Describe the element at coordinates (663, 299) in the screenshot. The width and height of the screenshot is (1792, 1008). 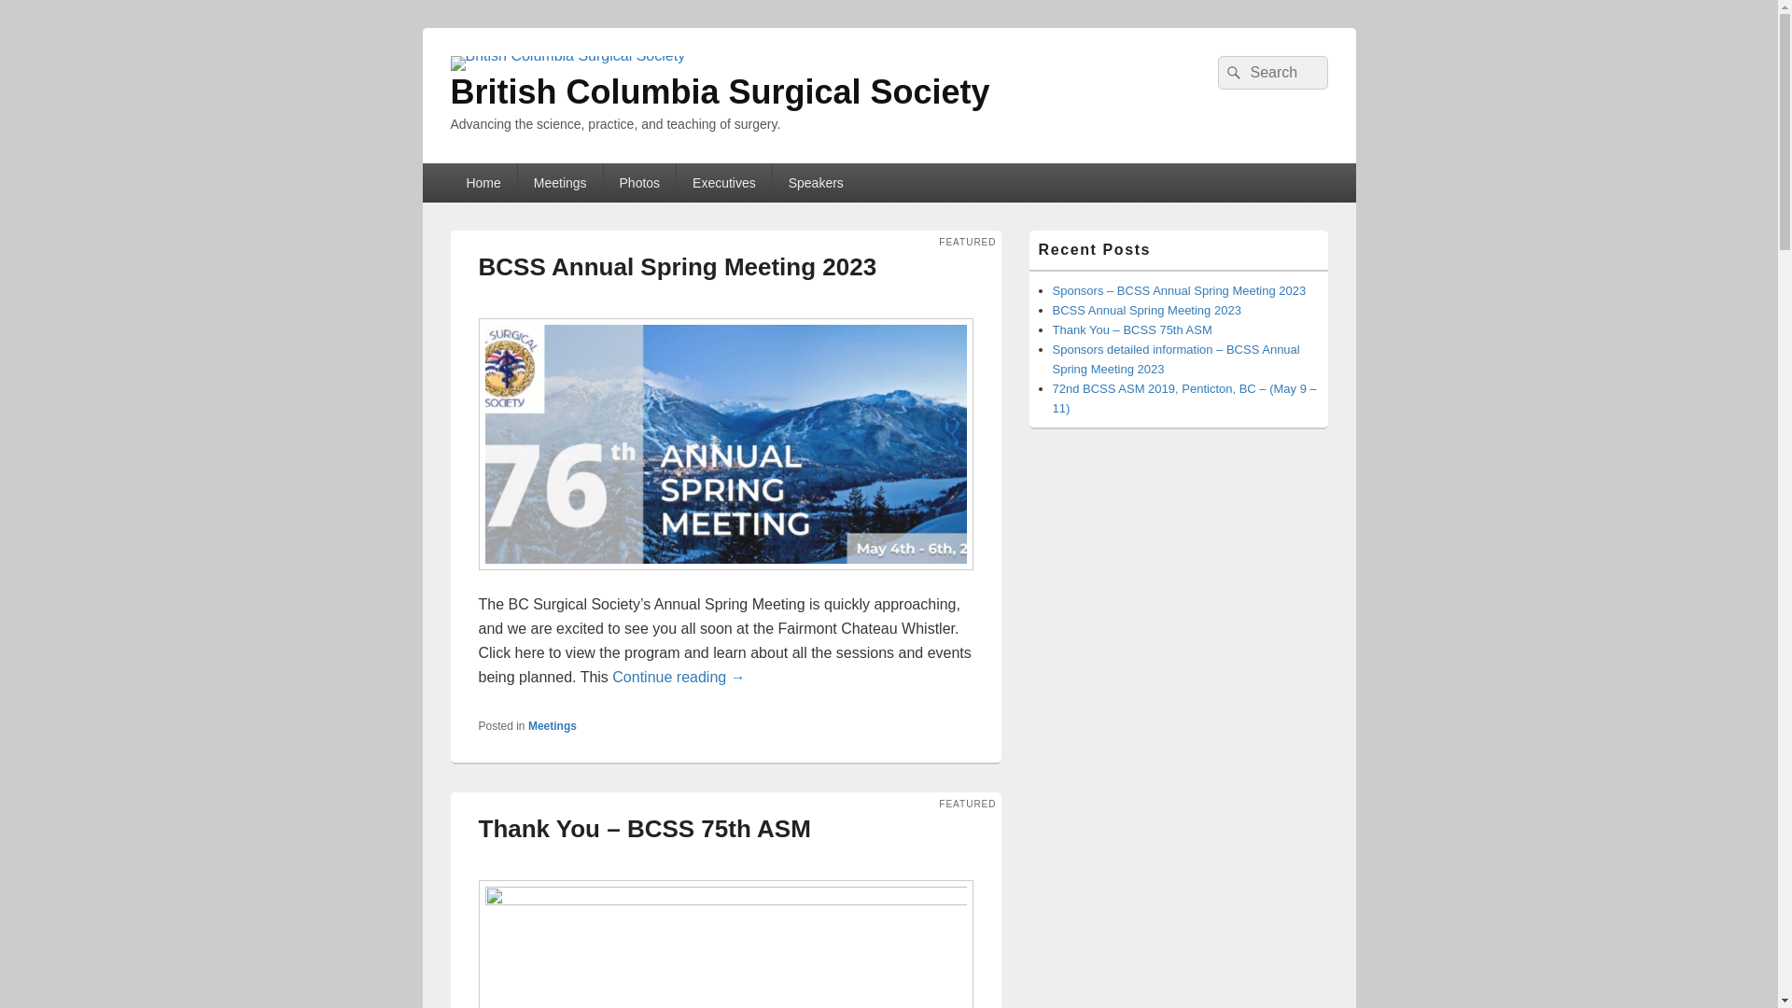
I see `Admin` at that location.